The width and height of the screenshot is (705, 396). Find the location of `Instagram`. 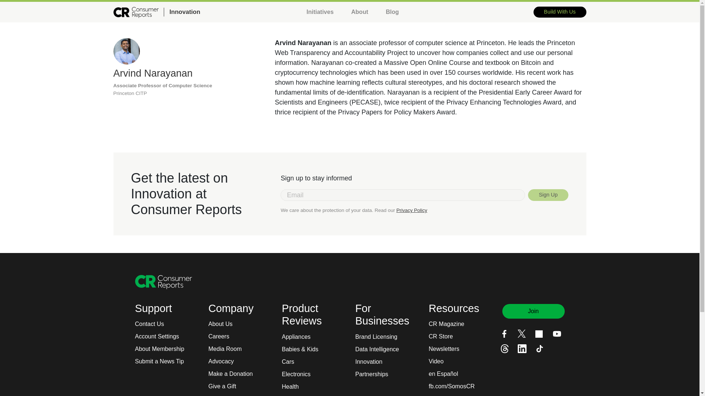

Instagram is located at coordinates (539, 334).